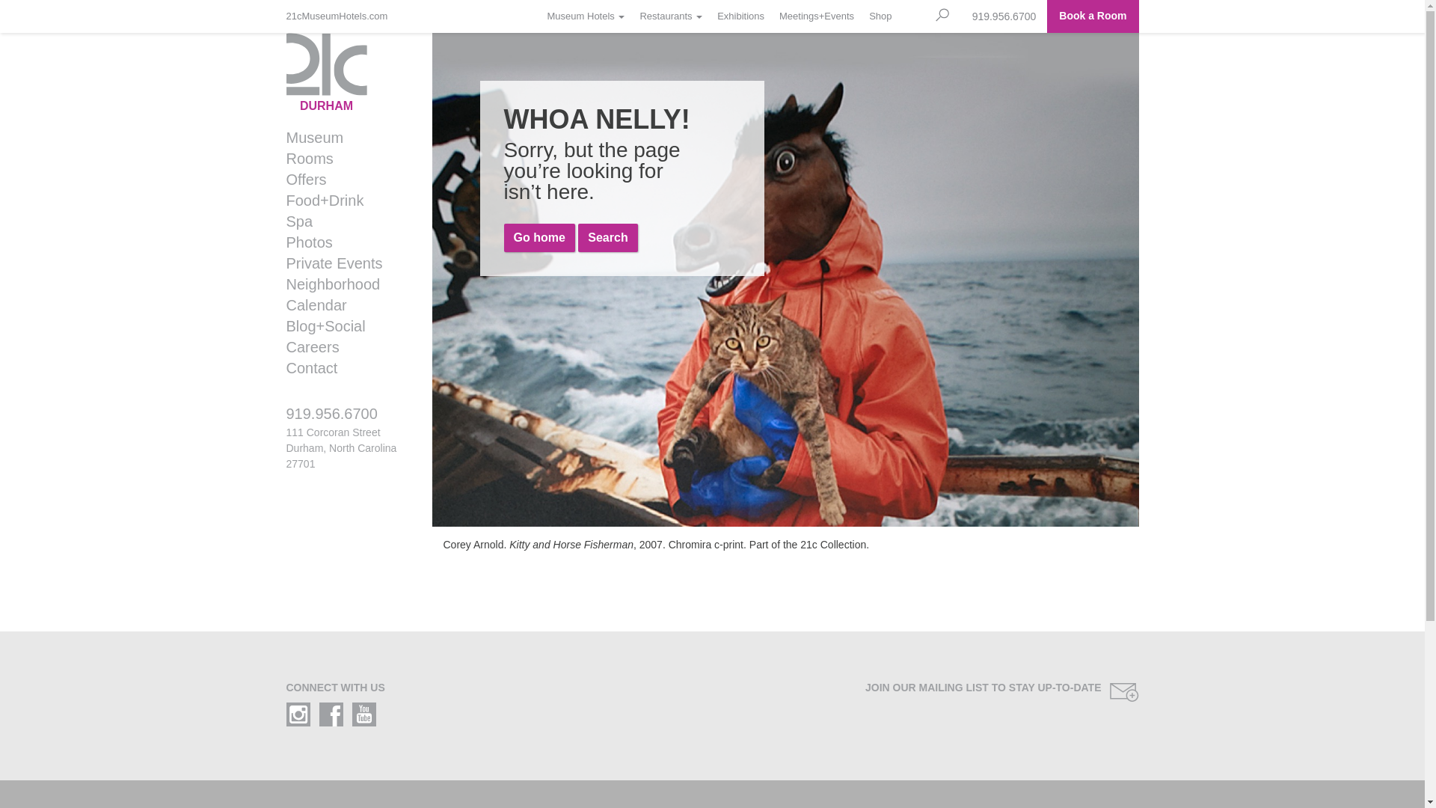  Describe the element at coordinates (343, 201) in the screenshot. I see `Food+Drink` at that location.